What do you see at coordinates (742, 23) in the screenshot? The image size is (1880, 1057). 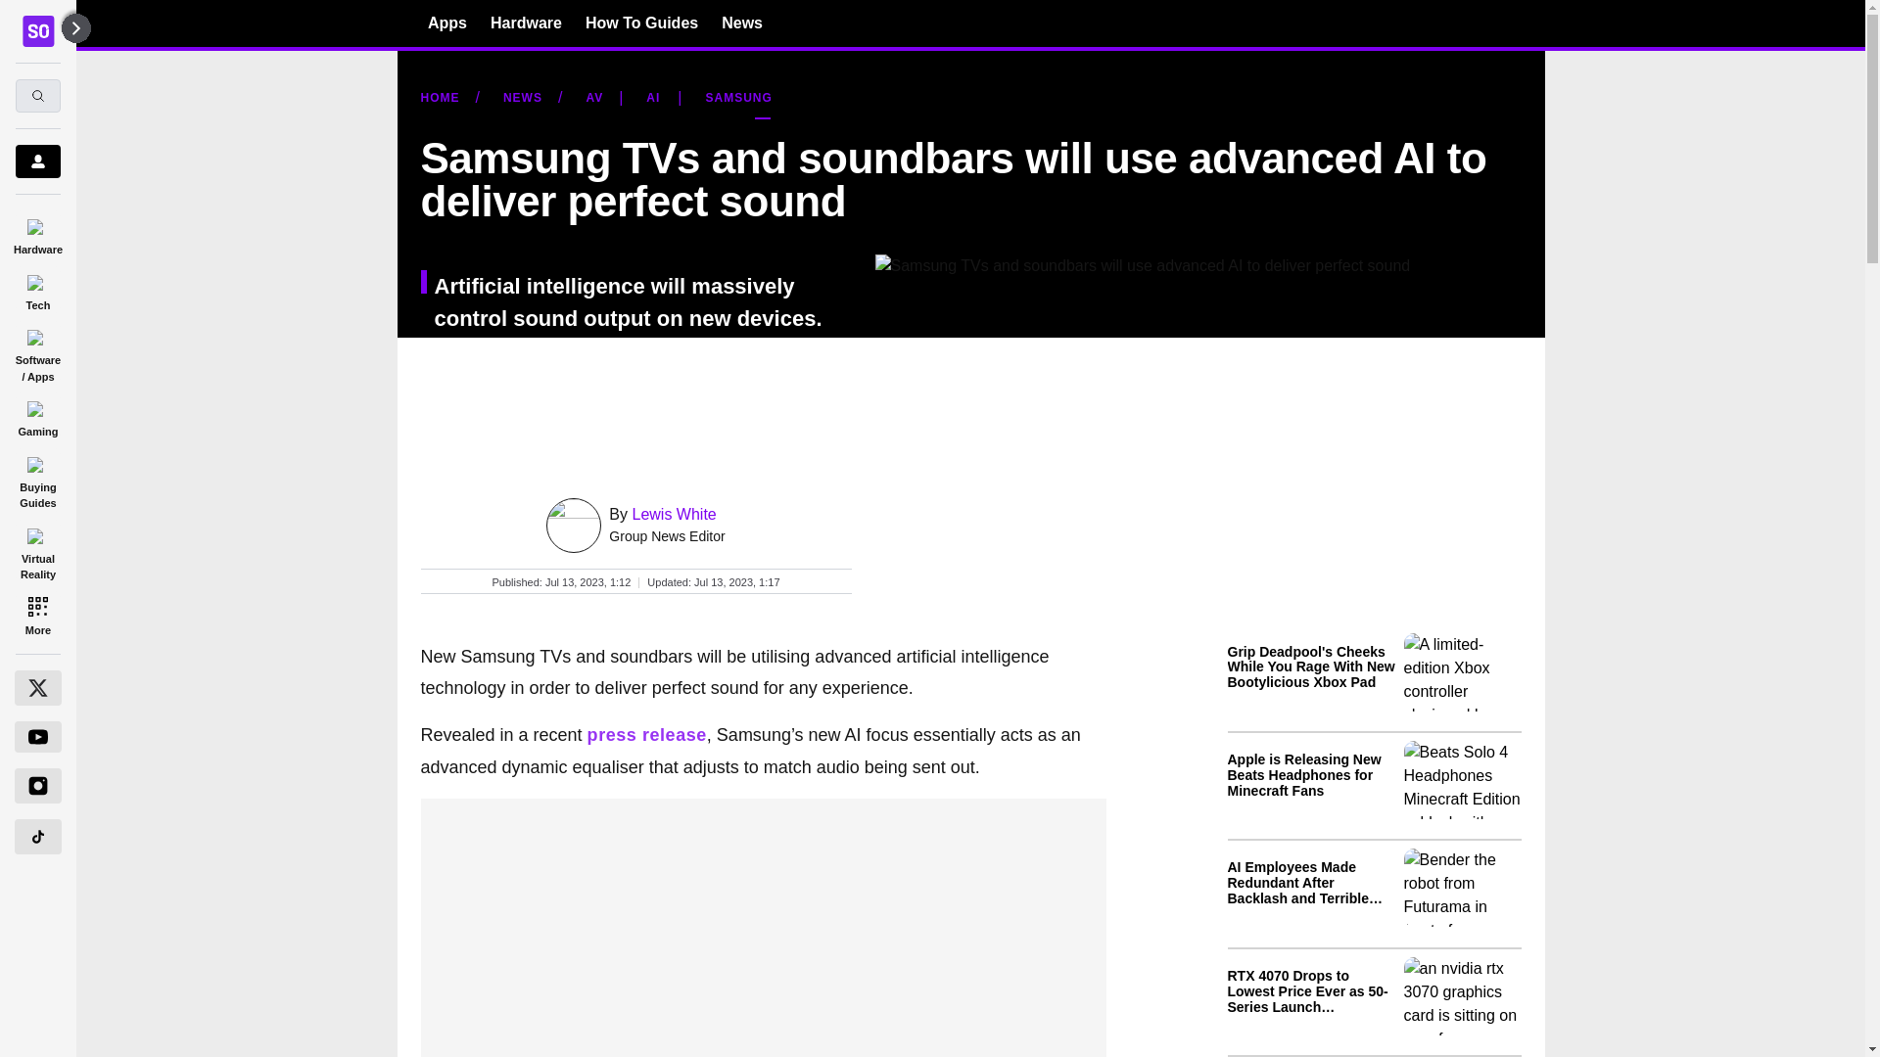 I see `News` at bounding box center [742, 23].